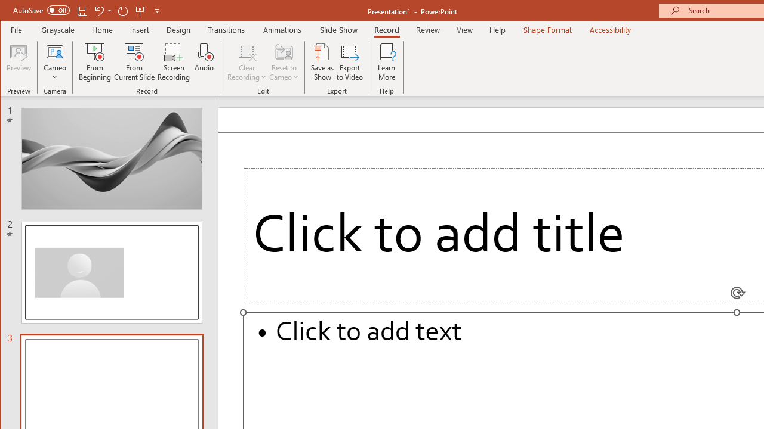 The width and height of the screenshot is (764, 429). What do you see at coordinates (135, 62) in the screenshot?
I see `From Current Slide...` at bounding box center [135, 62].